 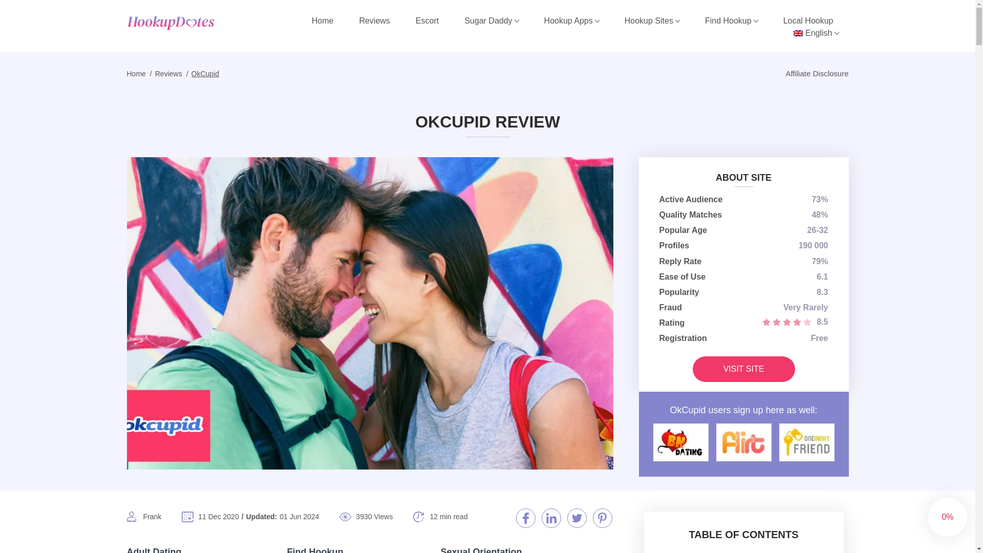 What do you see at coordinates (323, 20) in the screenshot?
I see `Home` at bounding box center [323, 20].